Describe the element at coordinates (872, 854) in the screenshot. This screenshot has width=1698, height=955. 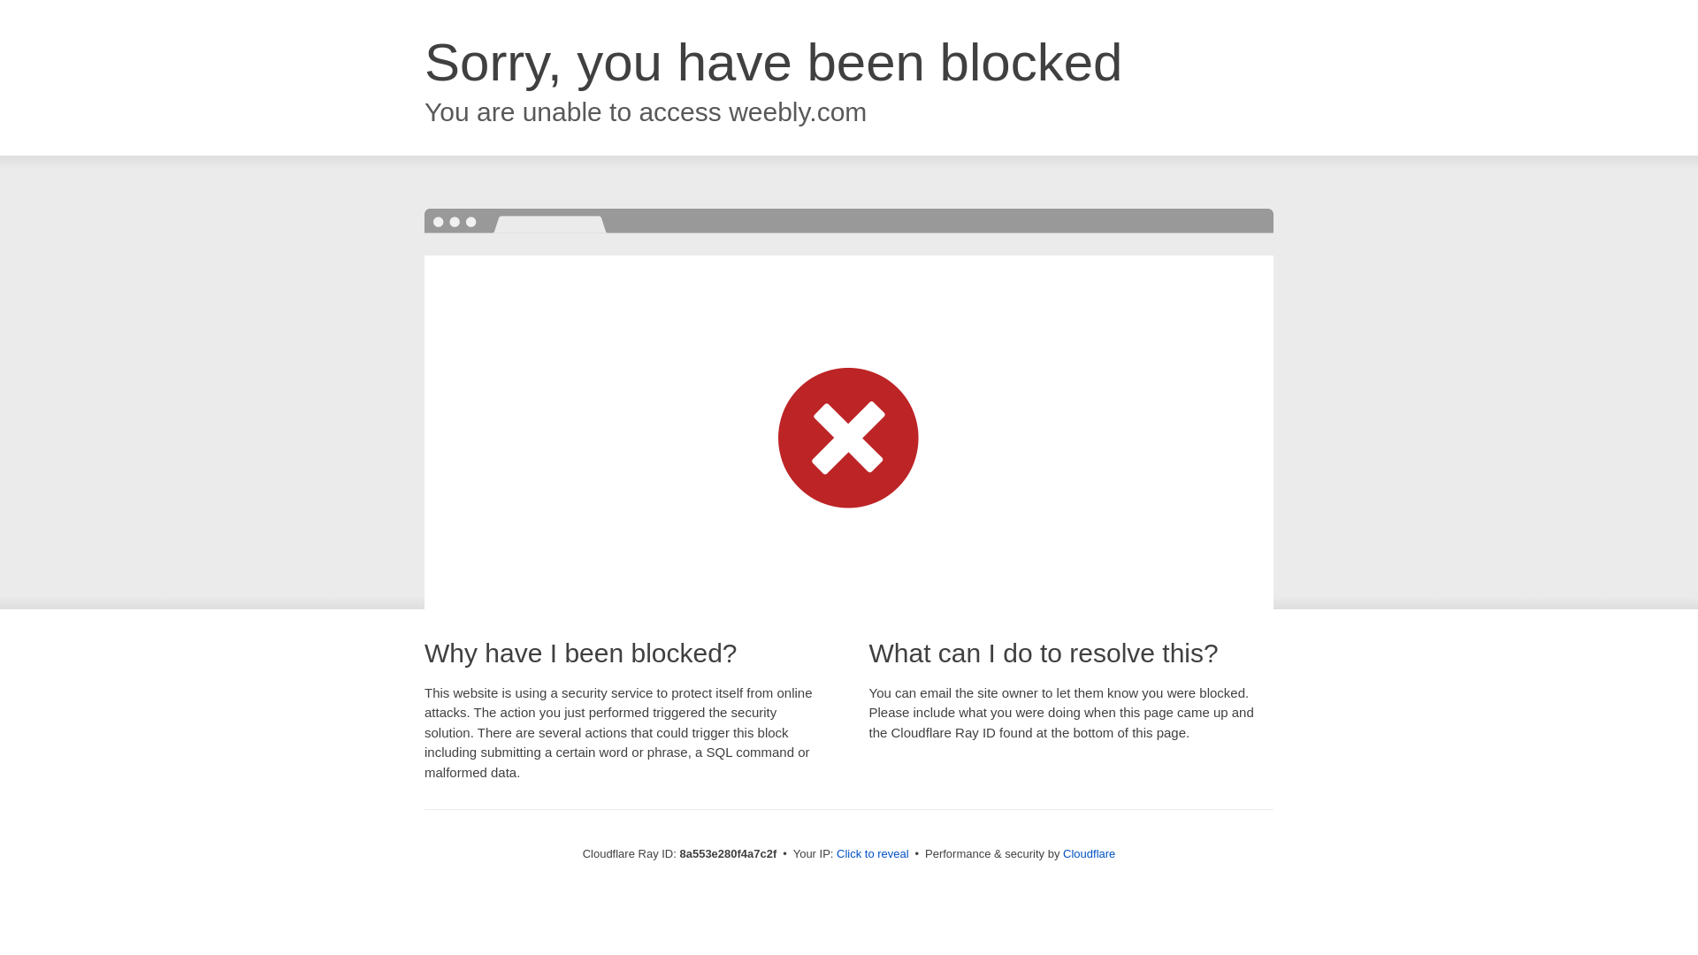
I see `Click to reveal` at that location.